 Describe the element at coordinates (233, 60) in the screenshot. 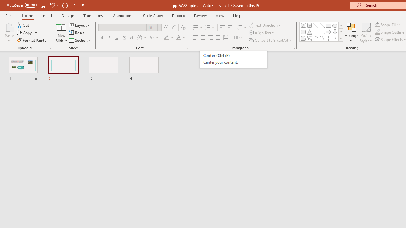

I see `Freeform: Scribble` at that location.